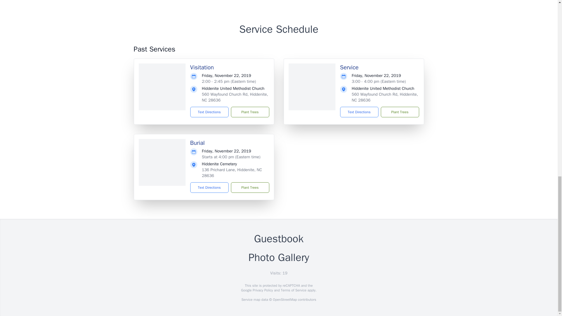 The height and width of the screenshot is (316, 562). I want to click on 136 Prichard Lane, Hiddenite, NC 28636, so click(232, 173).